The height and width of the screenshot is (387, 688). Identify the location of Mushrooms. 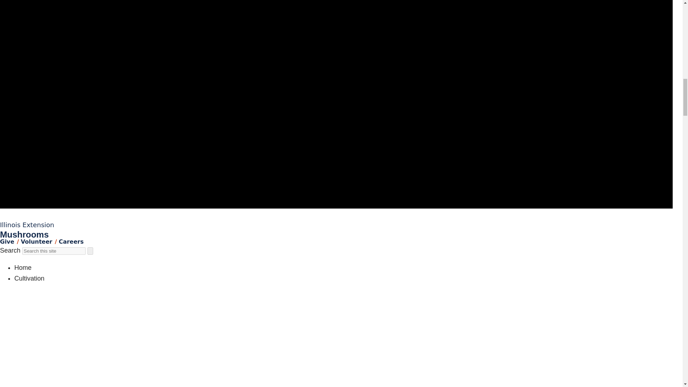
(24, 234).